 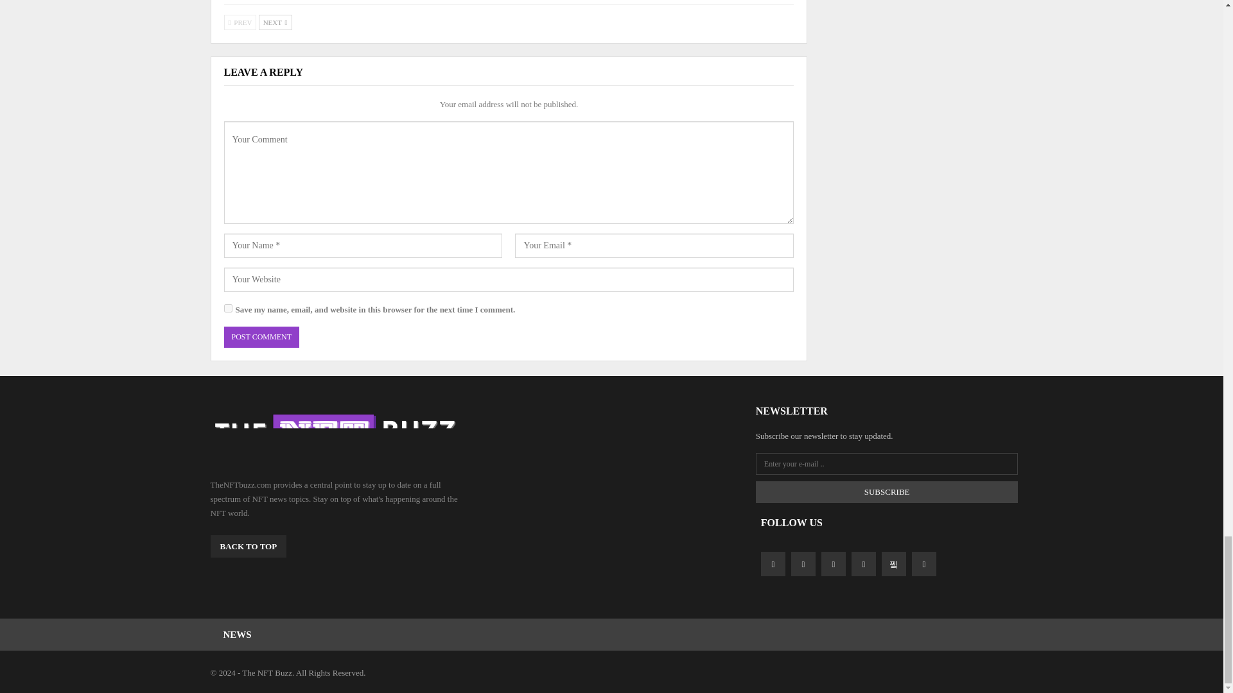 What do you see at coordinates (261, 337) in the screenshot?
I see `Post Comment` at bounding box center [261, 337].